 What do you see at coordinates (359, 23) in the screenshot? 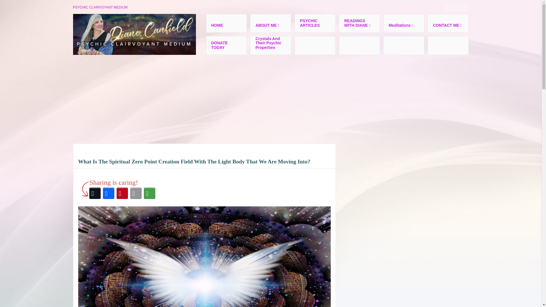
I see `READINGS WITH DIANE` at bounding box center [359, 23].